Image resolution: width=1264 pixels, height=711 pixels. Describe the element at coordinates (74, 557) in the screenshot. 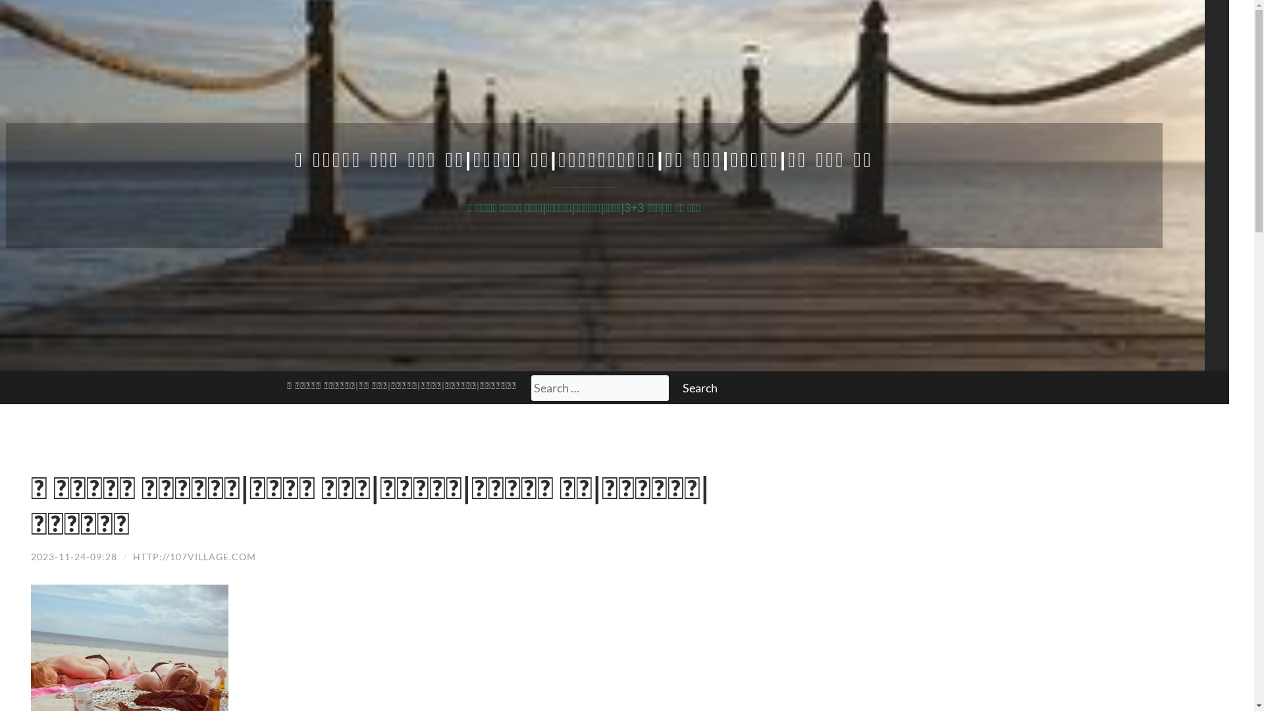

I see `2023-11-24-09:28` at that location.